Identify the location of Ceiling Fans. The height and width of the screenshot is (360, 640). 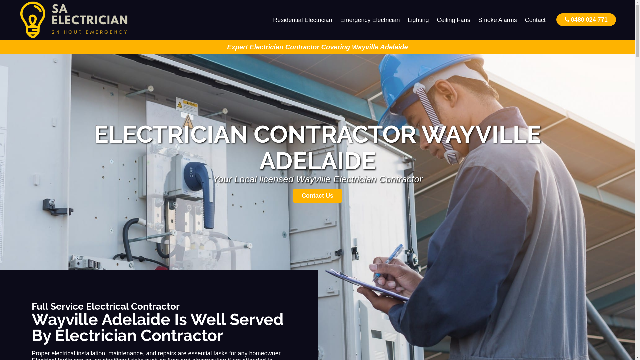
(454, 20).